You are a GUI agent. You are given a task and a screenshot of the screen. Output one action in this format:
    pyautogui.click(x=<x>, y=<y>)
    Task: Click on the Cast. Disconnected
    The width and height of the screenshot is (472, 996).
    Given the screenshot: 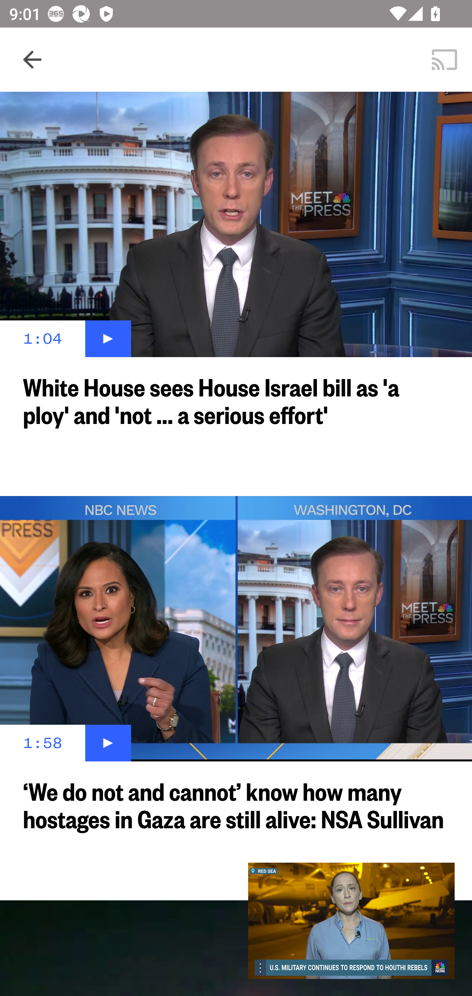 What is the action you would take?
    pyautogui.click(x=444, y=60)
    